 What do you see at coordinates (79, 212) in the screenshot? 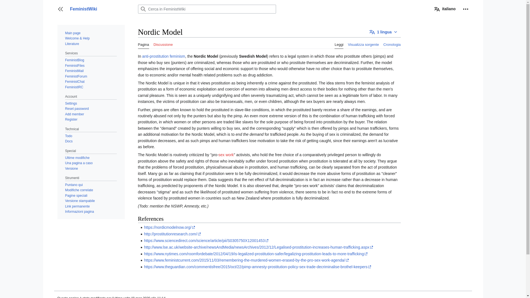
I see `Informazioni pagina` at bounding box center [79, 212].